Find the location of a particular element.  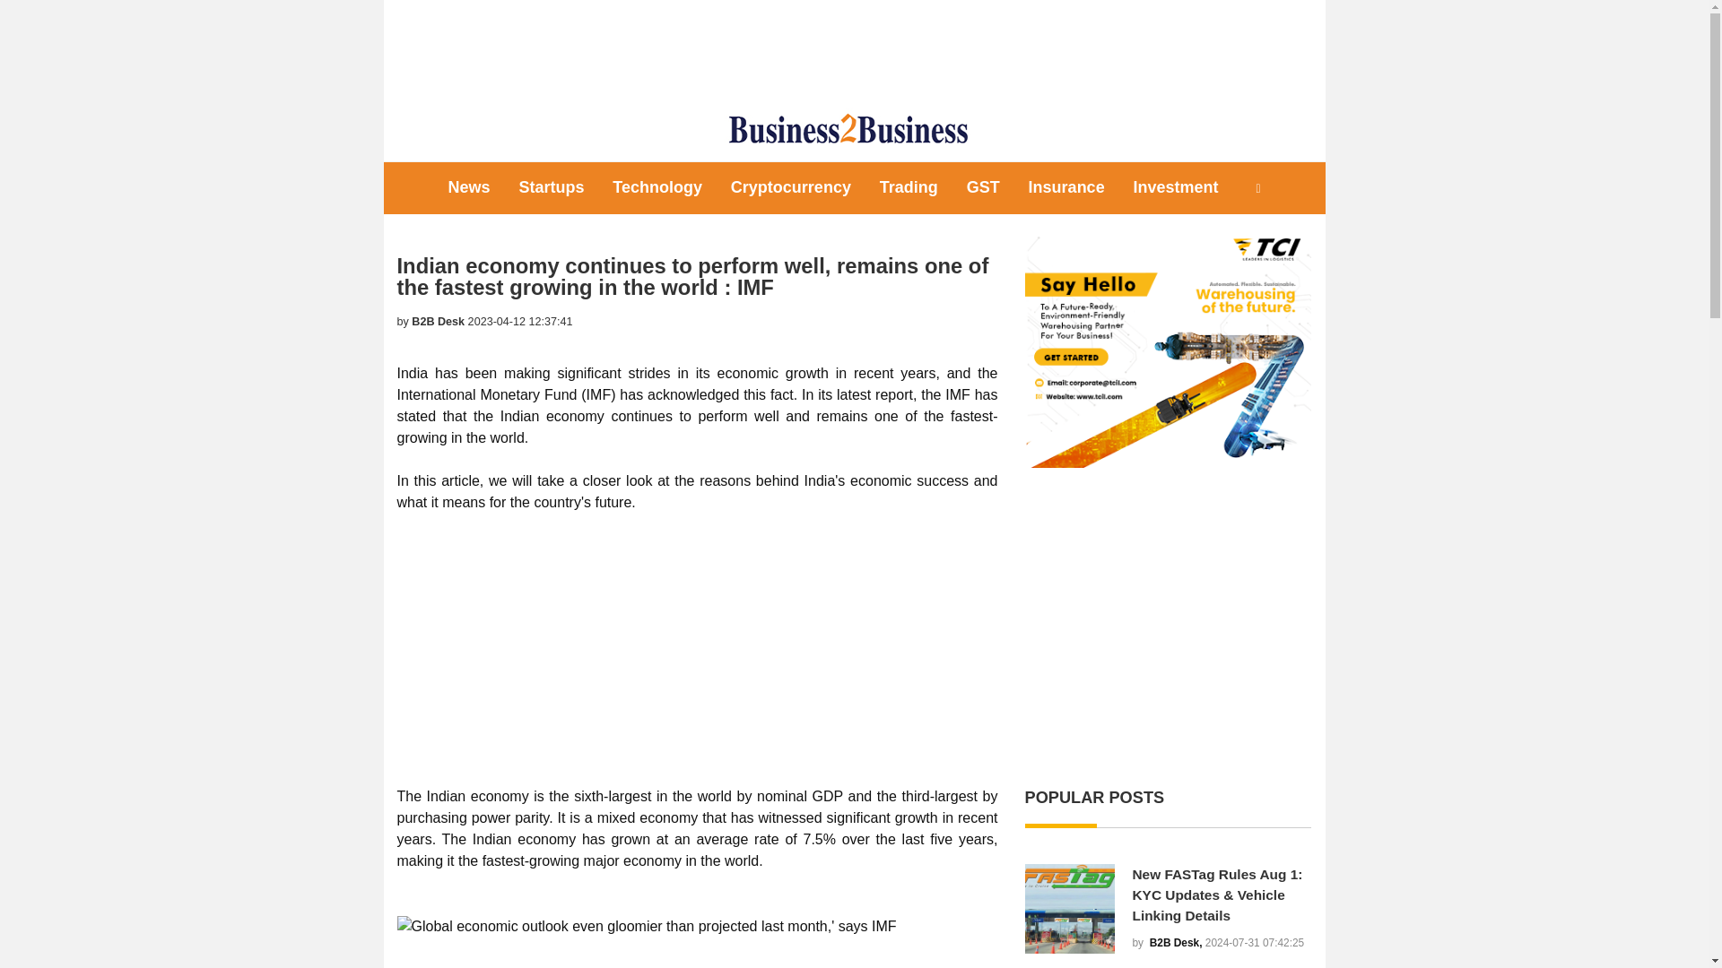

Advertisement is located at coordinates (1168, 626).